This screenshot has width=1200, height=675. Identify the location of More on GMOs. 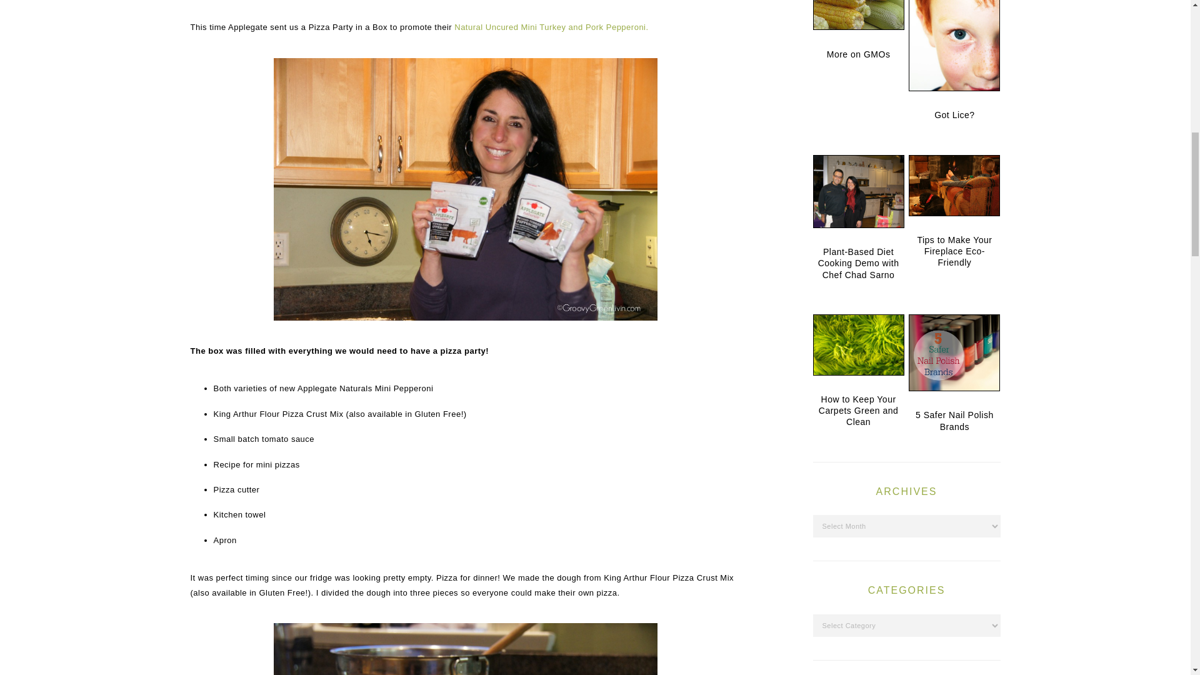
(857, 17).